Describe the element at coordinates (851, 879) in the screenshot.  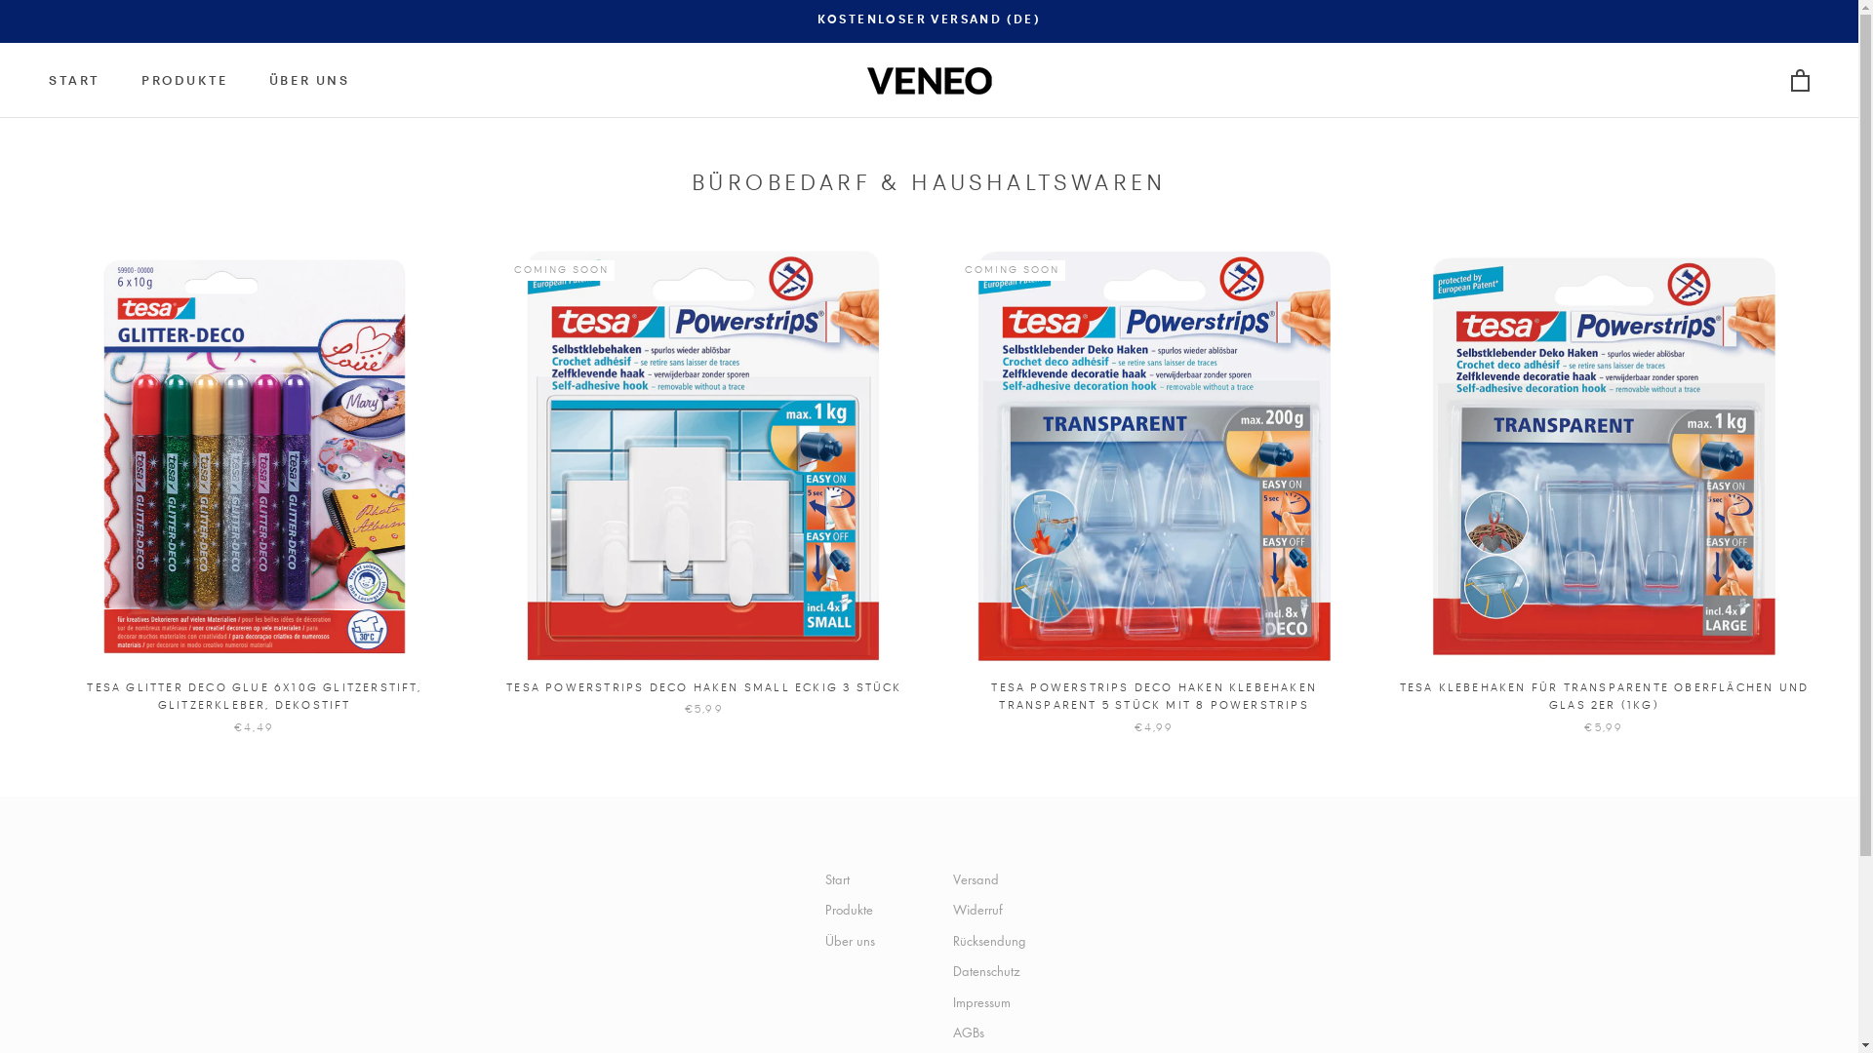
I see `Start` at that location.